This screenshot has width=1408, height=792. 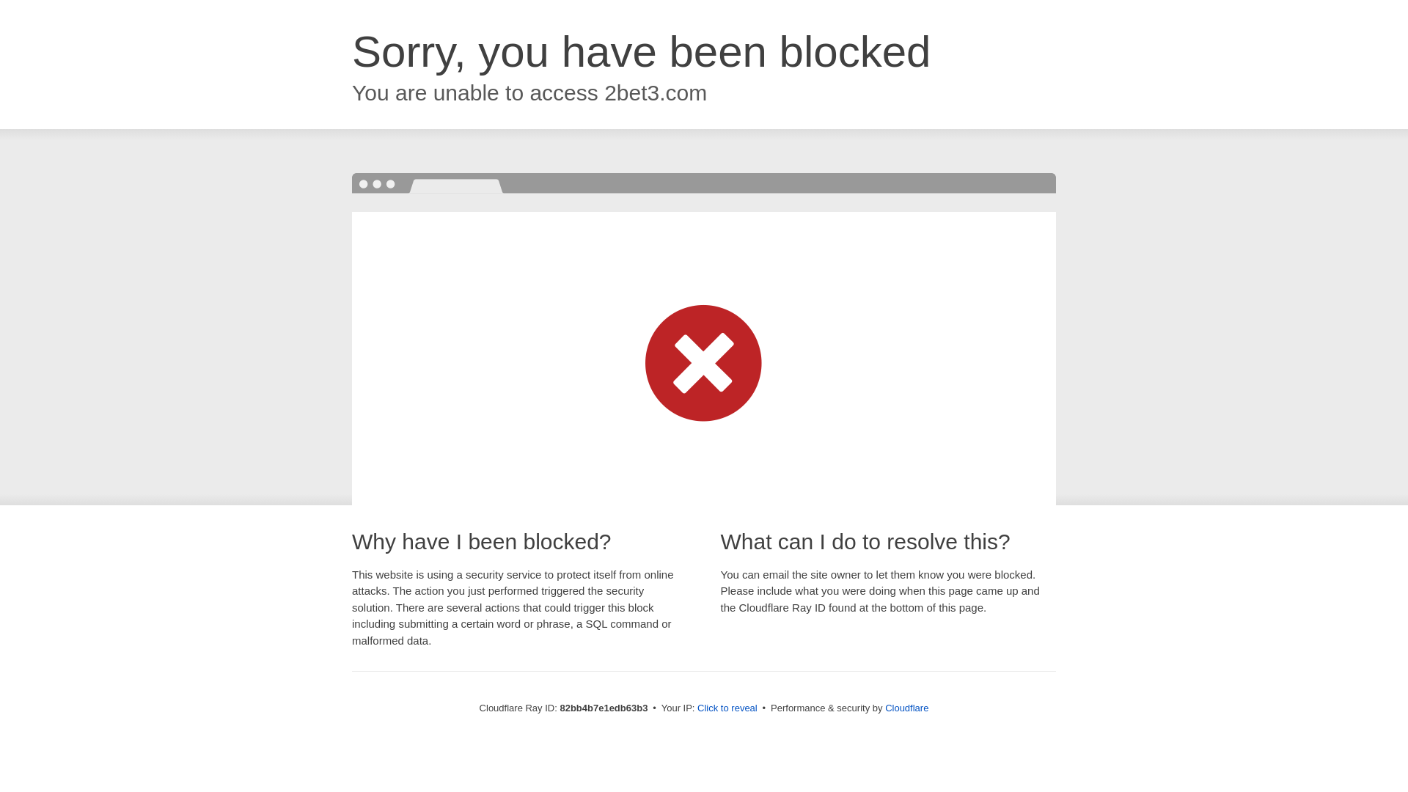 What do you see at coordinates (727, 708) in the screenshot?
I see `Click to reveal` at bounding box center [727, 708].